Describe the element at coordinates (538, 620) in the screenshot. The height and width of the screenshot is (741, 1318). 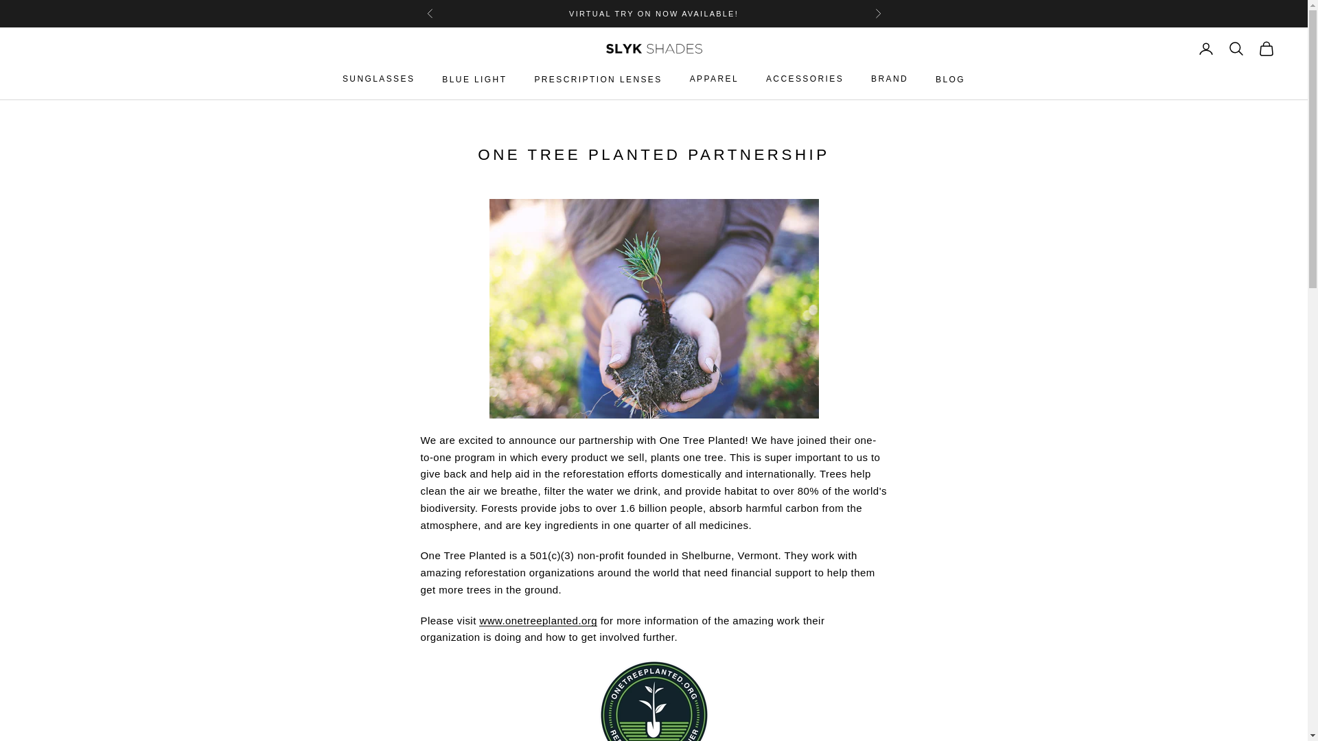
I see `One Tree Planted` at that location.